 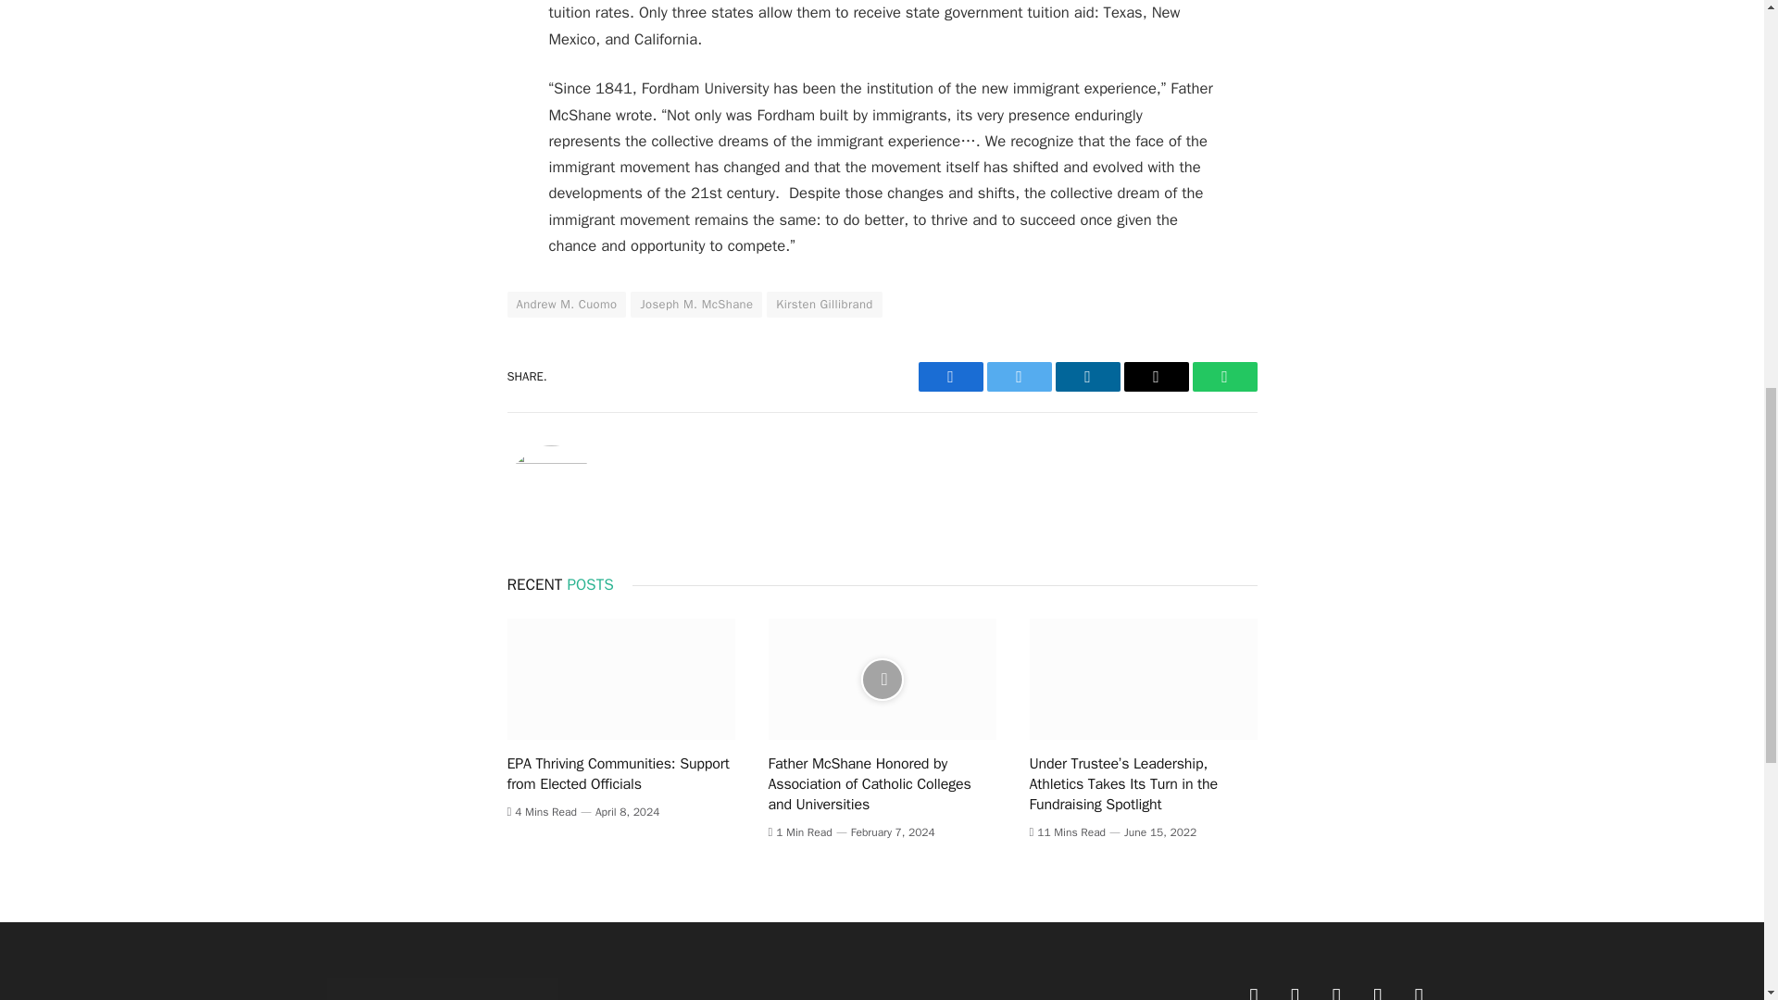 What do you see at coordinates (950, 376) in the screenshot?
I see `Share on Facebook` at bounding box center [950, 376].